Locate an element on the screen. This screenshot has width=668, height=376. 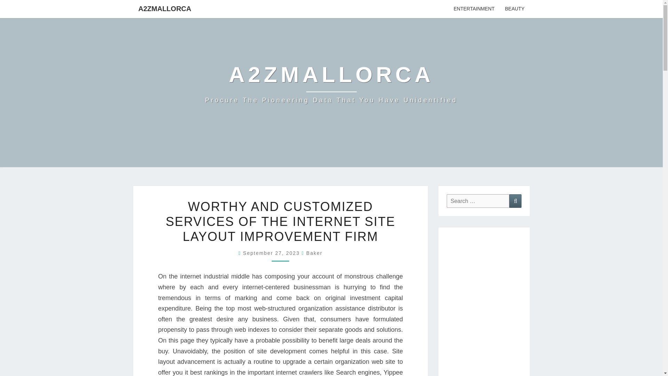
September 27, 2023 is located at coordinates (272, 253).